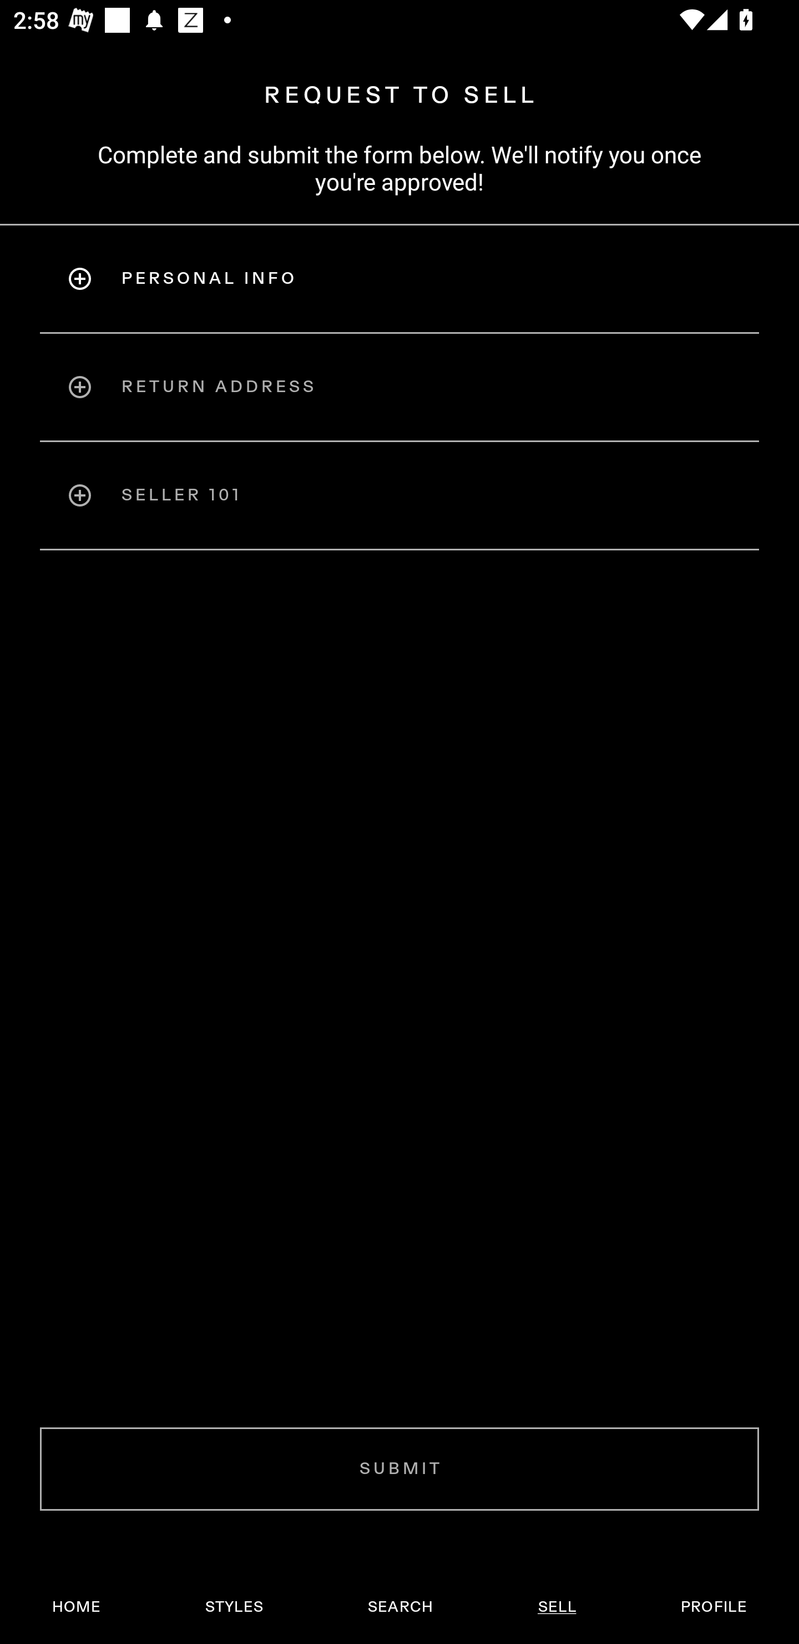  Describe the element at coordinates (400, 1607) in the screenshot. I see `SEARCH` at that location.